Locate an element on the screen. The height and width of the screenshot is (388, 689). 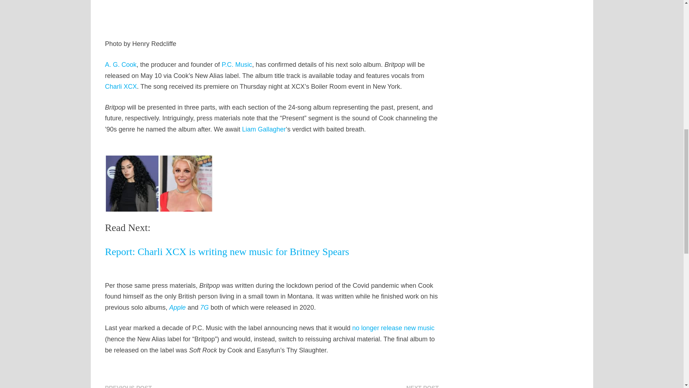
P.C. Music is located at coordinates (237, 65).